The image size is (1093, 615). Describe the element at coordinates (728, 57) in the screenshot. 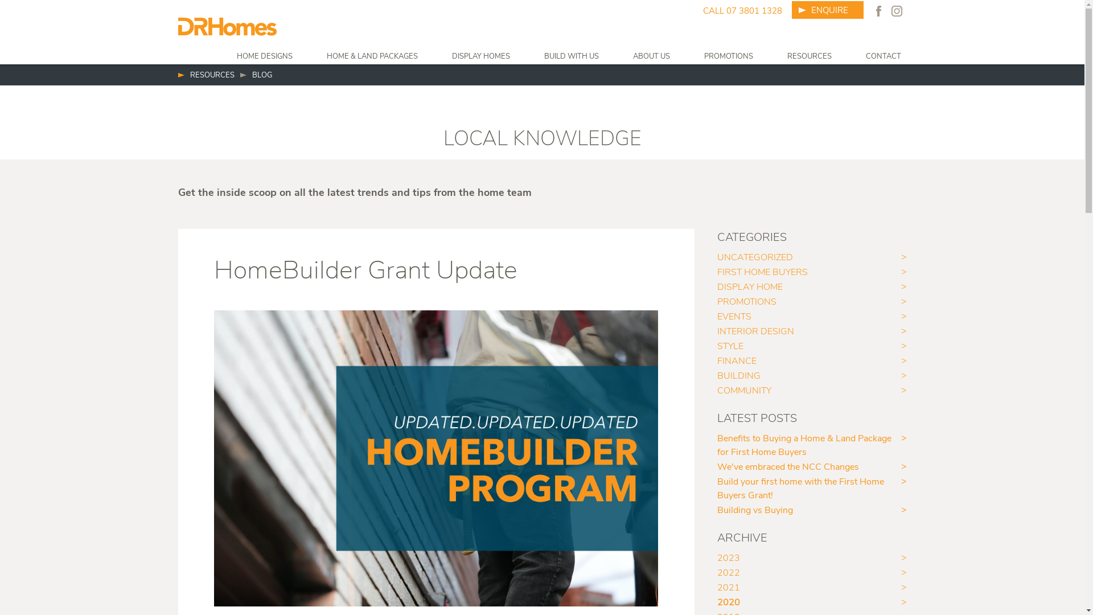

I see `PROMOTIONS` at that location.